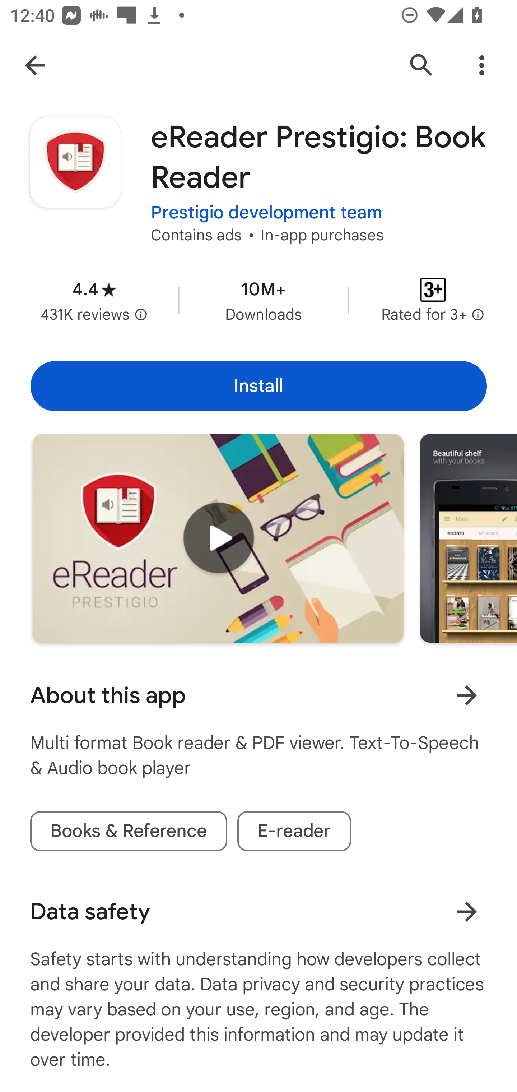 The image size is (517, 1092). I want to click on Search Google Play, so click(421, 65).